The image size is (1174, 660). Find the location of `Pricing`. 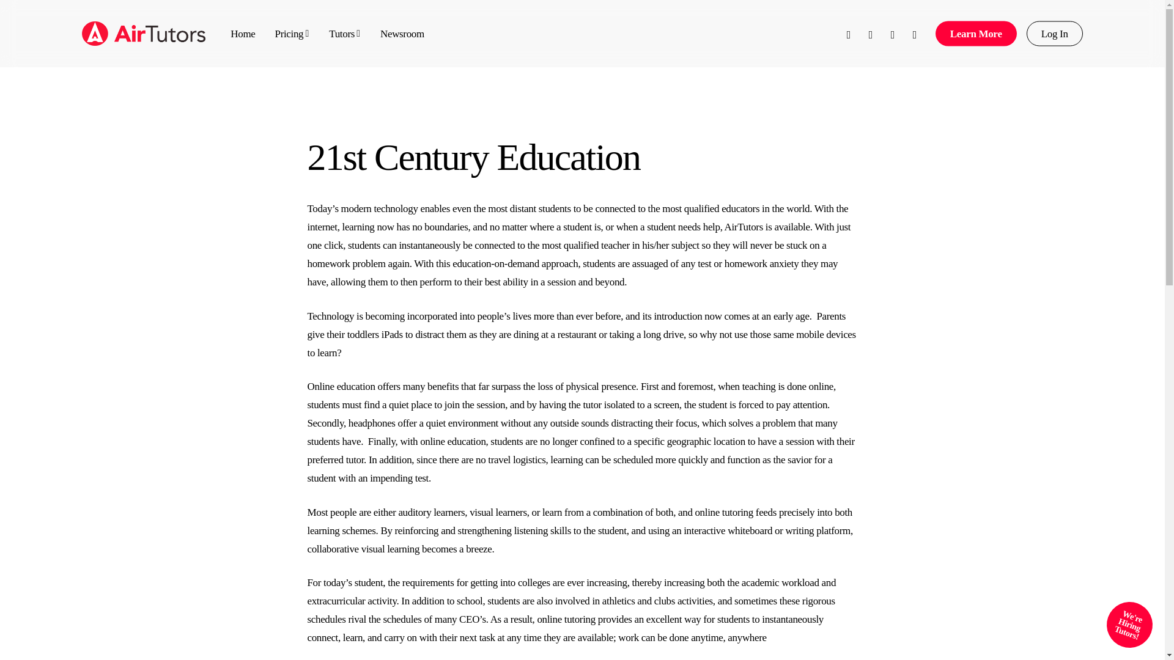

Pricing is located at coordinates (292, 33).